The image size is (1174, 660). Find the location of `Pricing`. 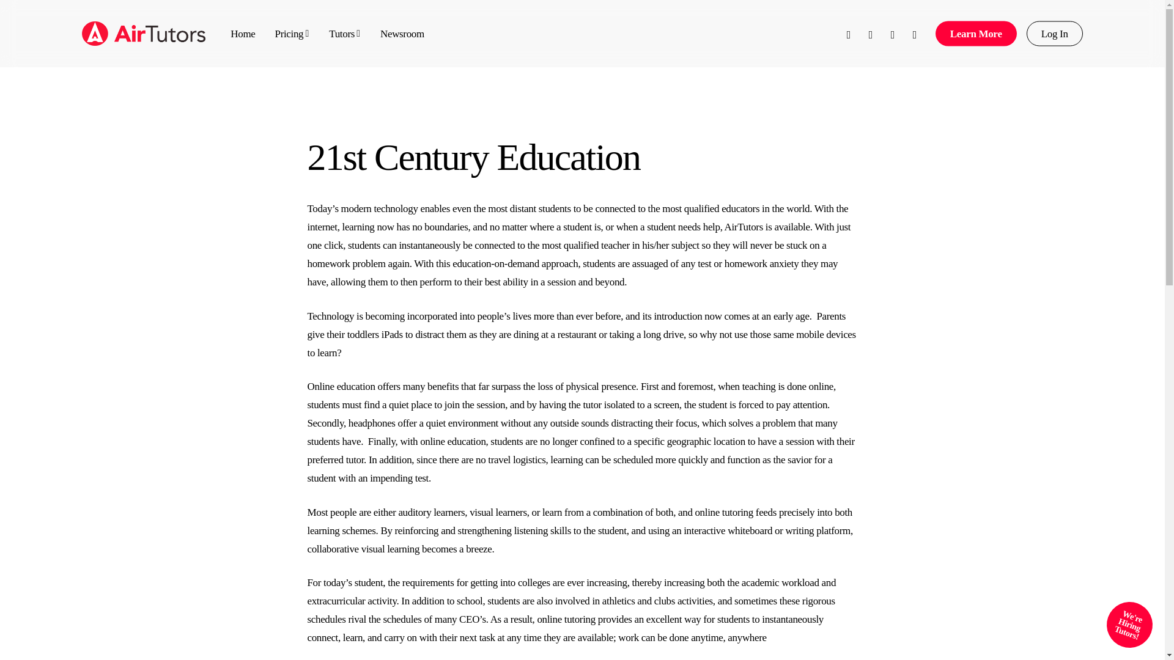

Pricing is located at coordinates (292, 33).